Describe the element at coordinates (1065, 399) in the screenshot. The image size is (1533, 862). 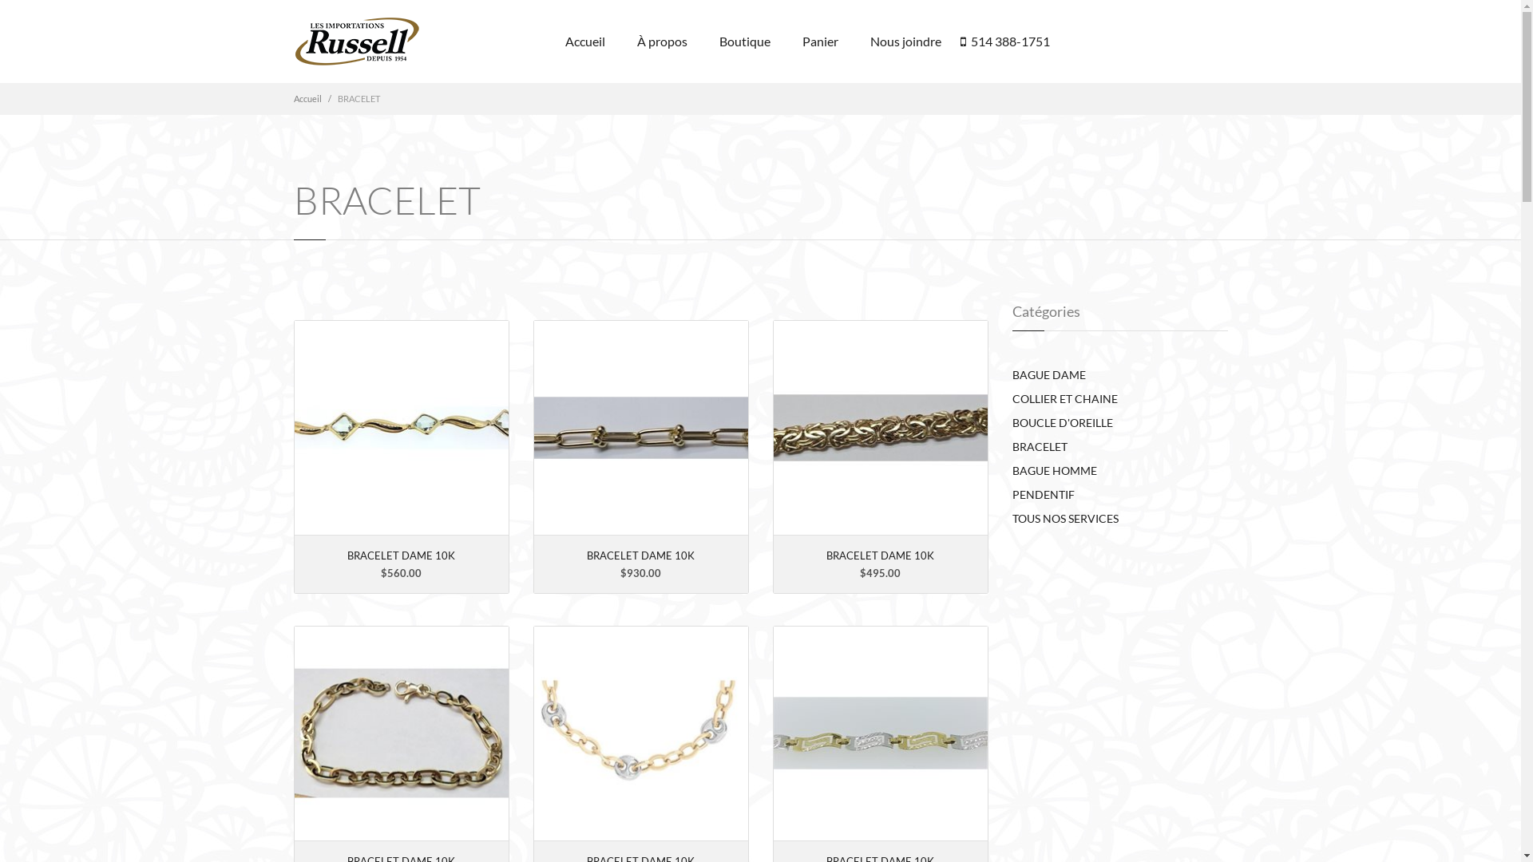
I see `COLLIER ET CHAINE` at that location.